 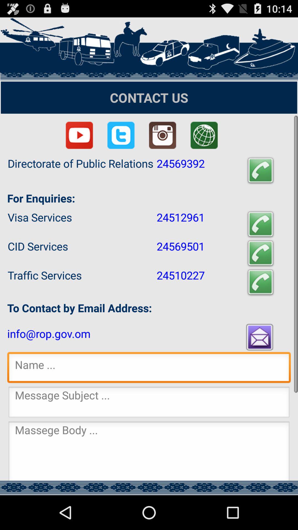 What do you see at coordinates (163, 135) in the screenshot?
I see `view instagram` at bounding box center [163, 135].